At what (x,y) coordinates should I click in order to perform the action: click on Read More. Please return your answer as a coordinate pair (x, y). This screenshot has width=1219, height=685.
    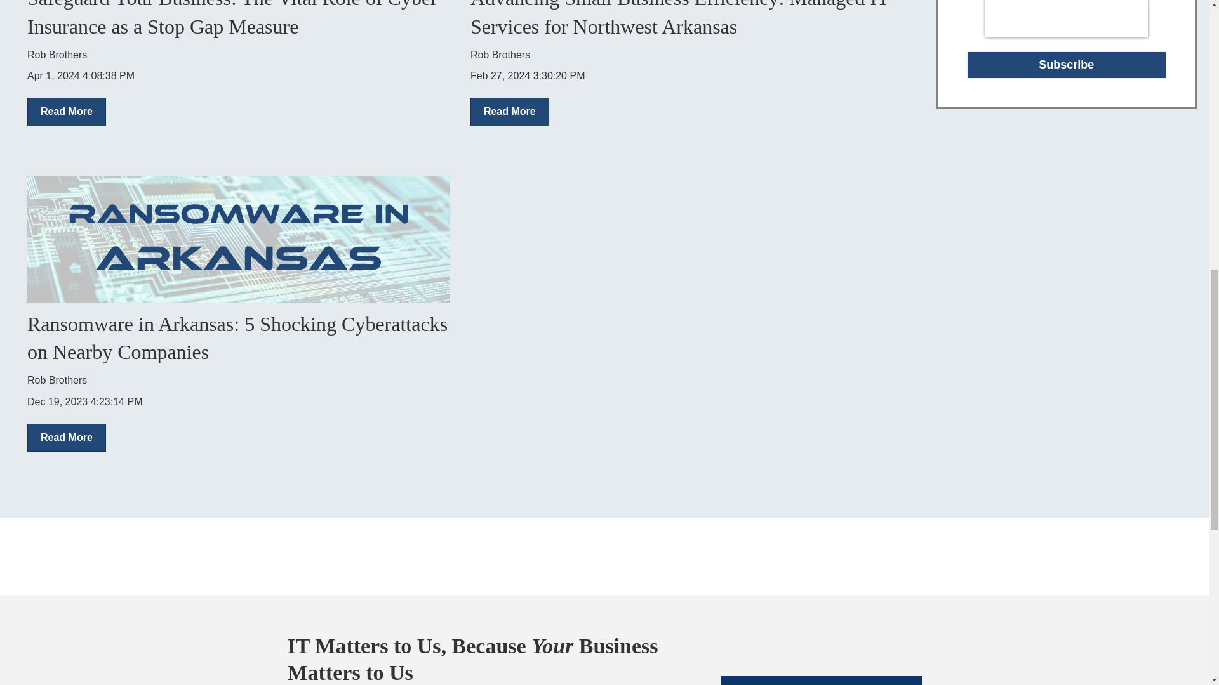
    Looking at the image, I should click on (66, 112).